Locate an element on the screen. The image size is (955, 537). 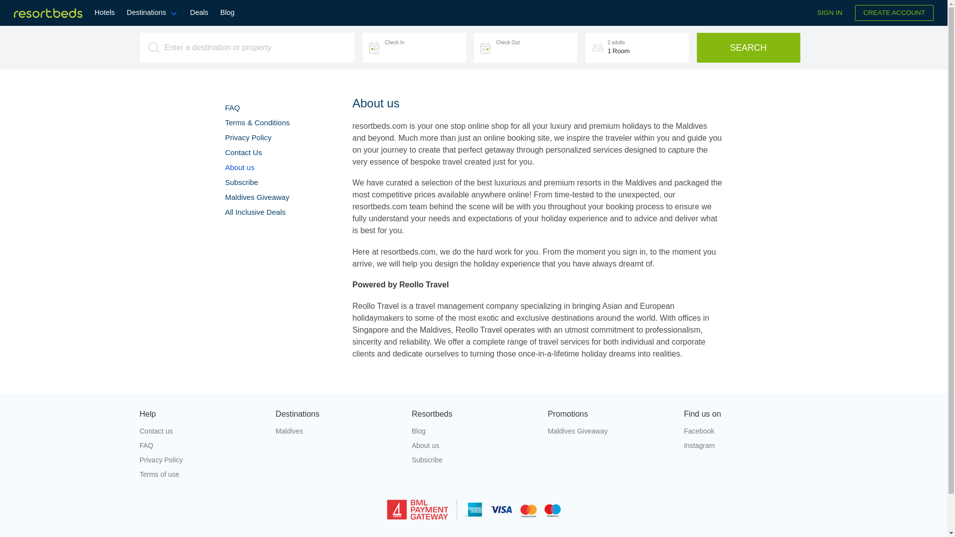
Contact Us is located at coordinates (243, 152).